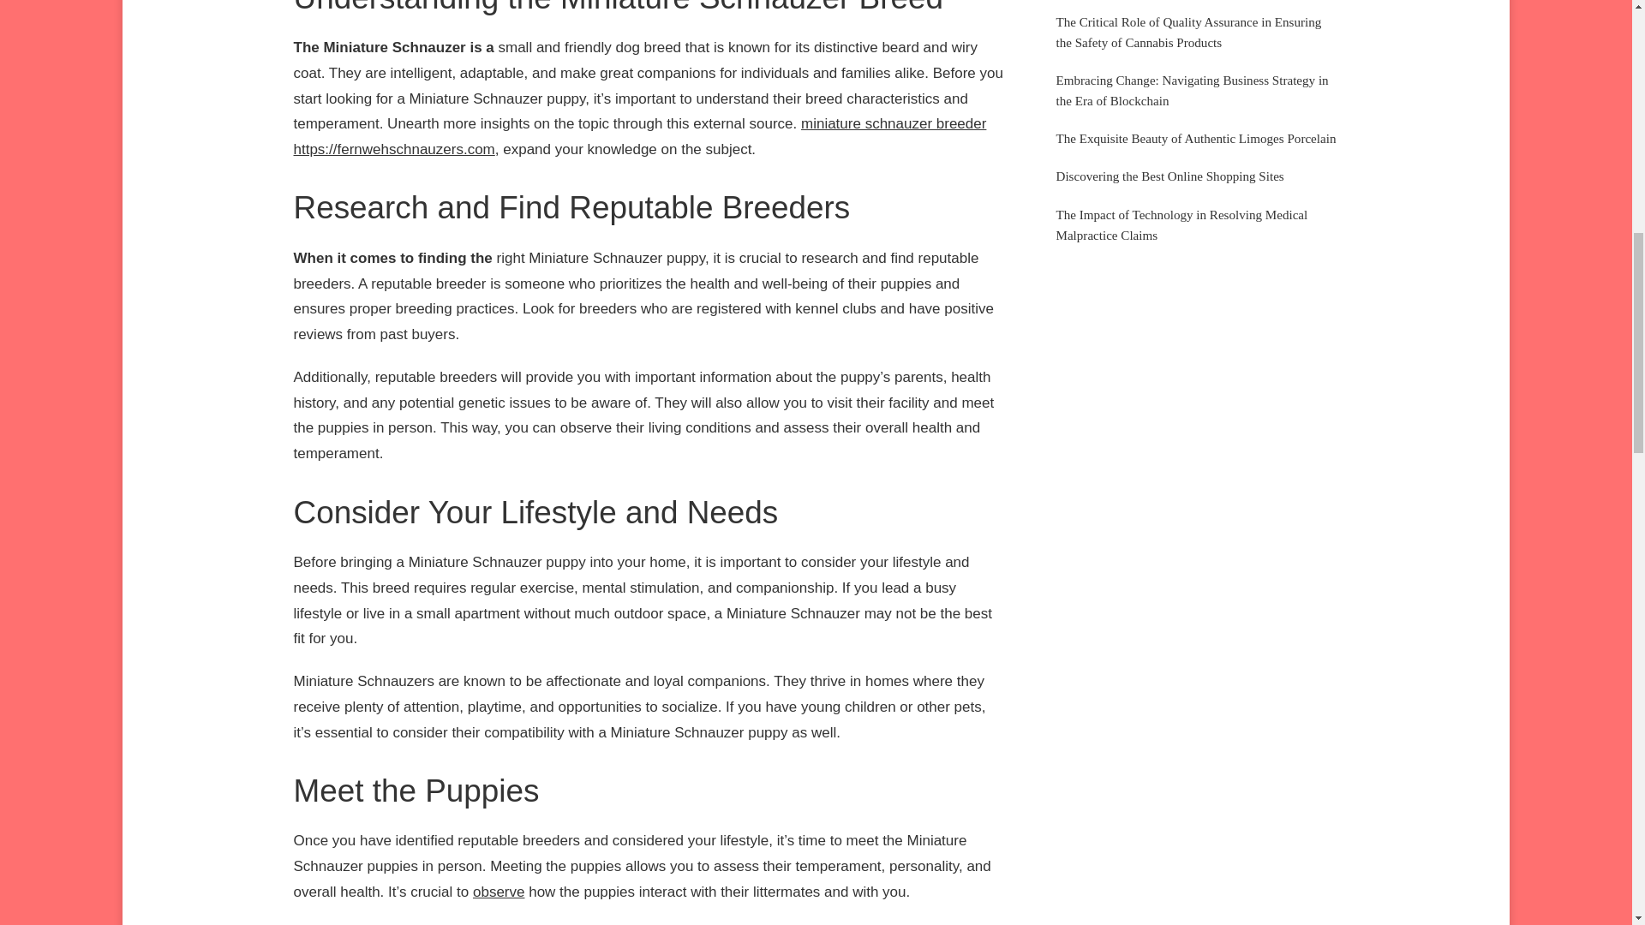 Image resolution: width=1645 pixels, height=925 pixels. I want to click on observe, so click(499, 892).